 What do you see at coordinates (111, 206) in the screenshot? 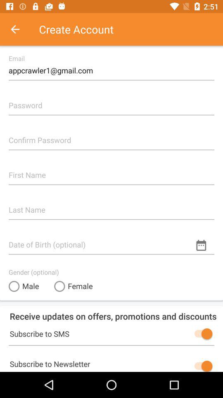
I see `type your last name` at bounding box center [111, 206].